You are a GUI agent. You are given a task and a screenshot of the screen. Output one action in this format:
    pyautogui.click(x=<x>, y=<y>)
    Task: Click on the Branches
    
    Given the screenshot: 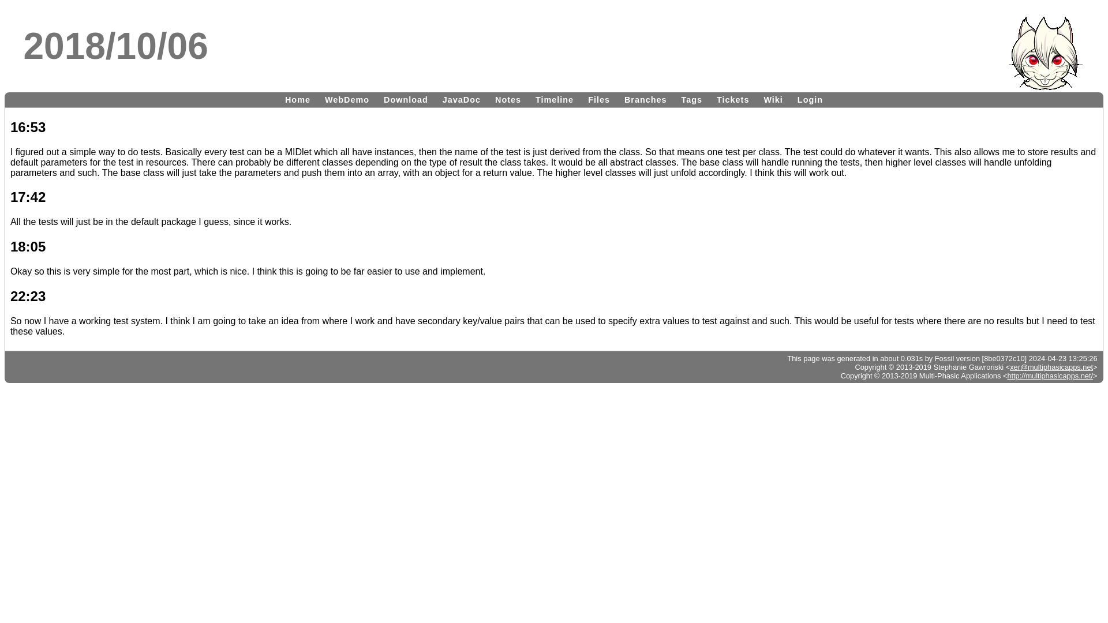 What is the action you would take?
    pyautogui.click(x=645, y=99)
    